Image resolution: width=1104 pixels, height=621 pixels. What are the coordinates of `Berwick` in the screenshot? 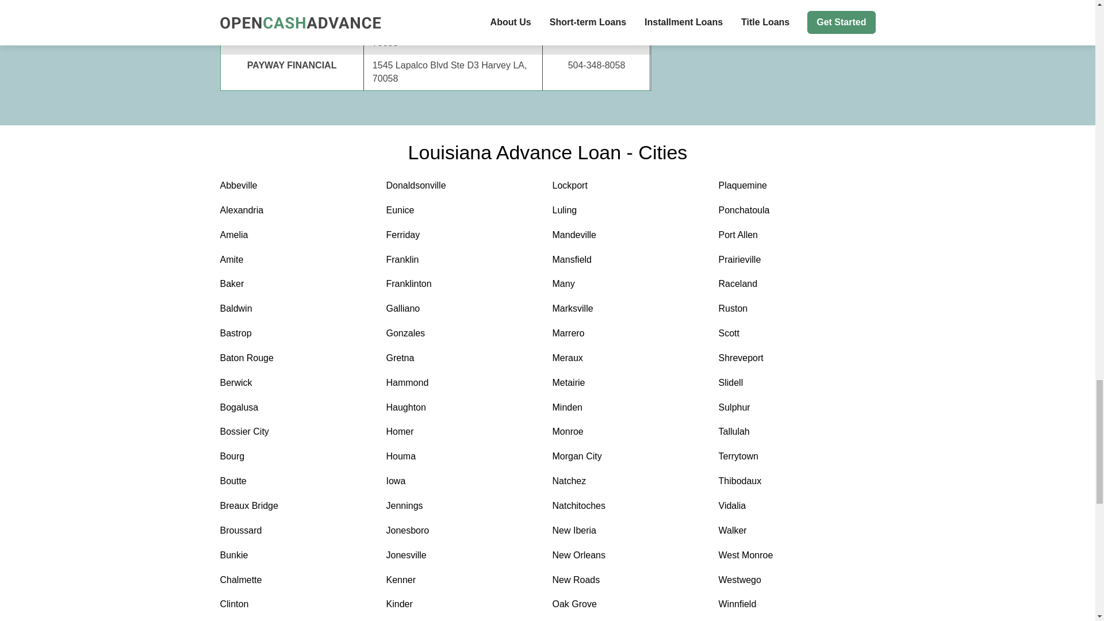 It's located at (298, 383).